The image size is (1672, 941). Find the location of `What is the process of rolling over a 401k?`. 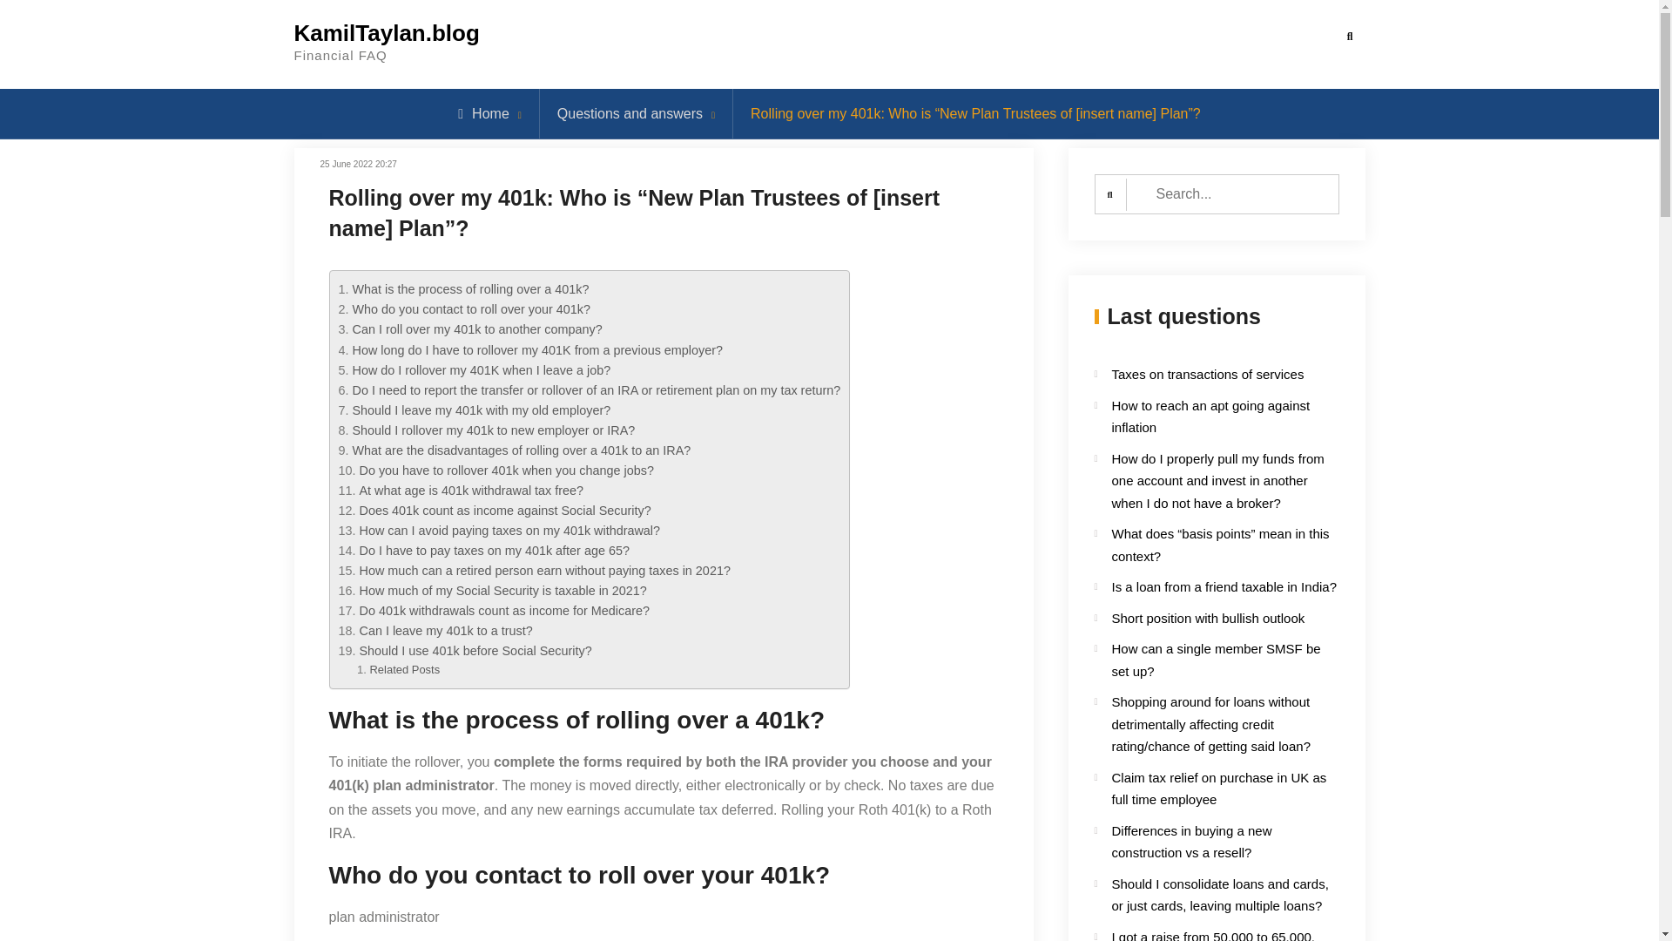

What is the process of rolling over a 401k? is located at coordinates (469, 289).